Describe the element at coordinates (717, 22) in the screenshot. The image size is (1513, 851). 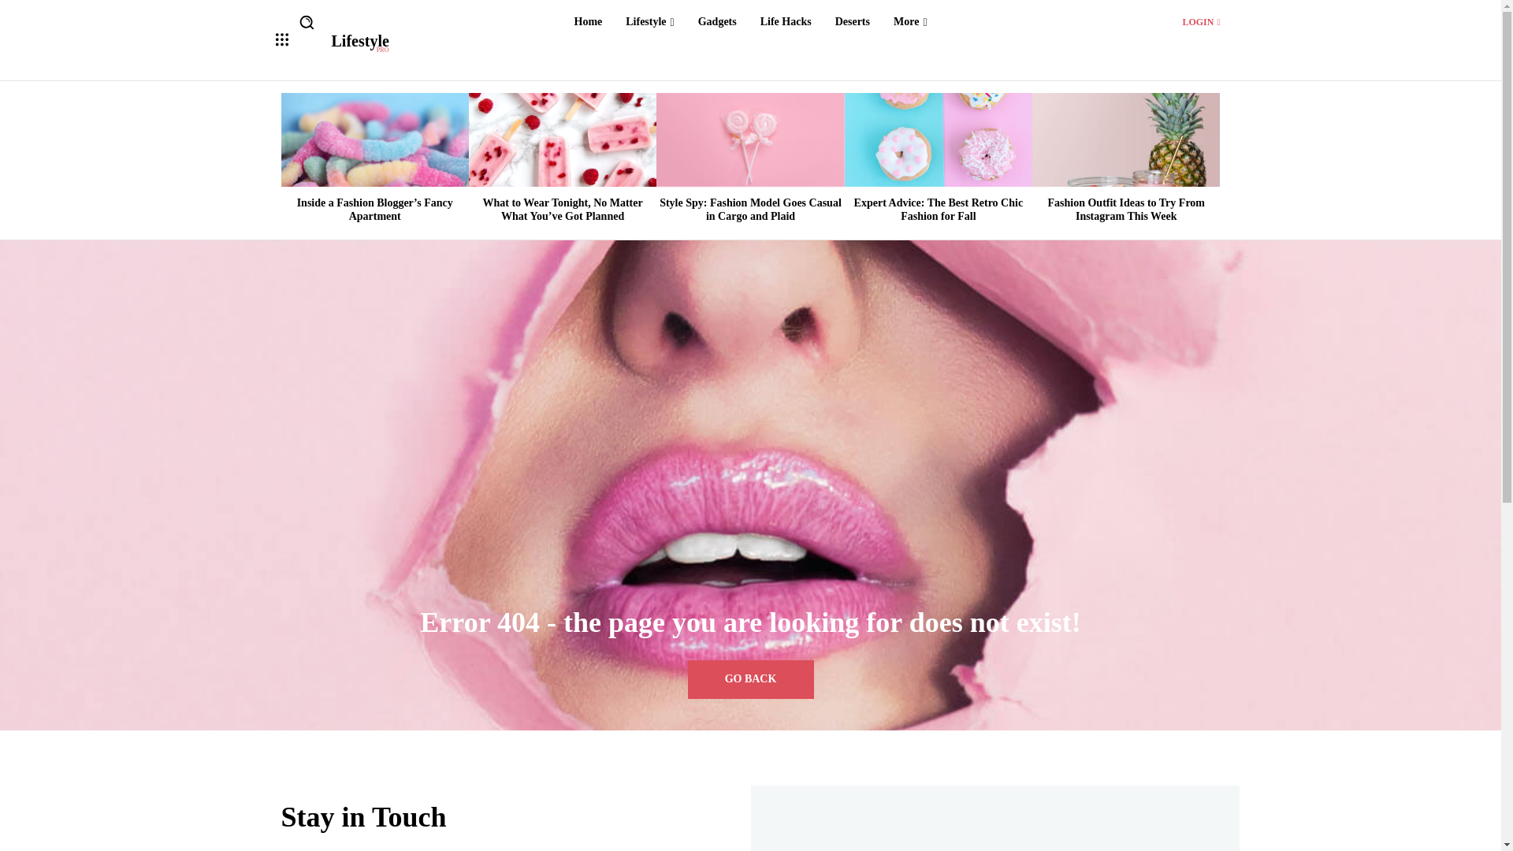
I see `Deserts` at that location.